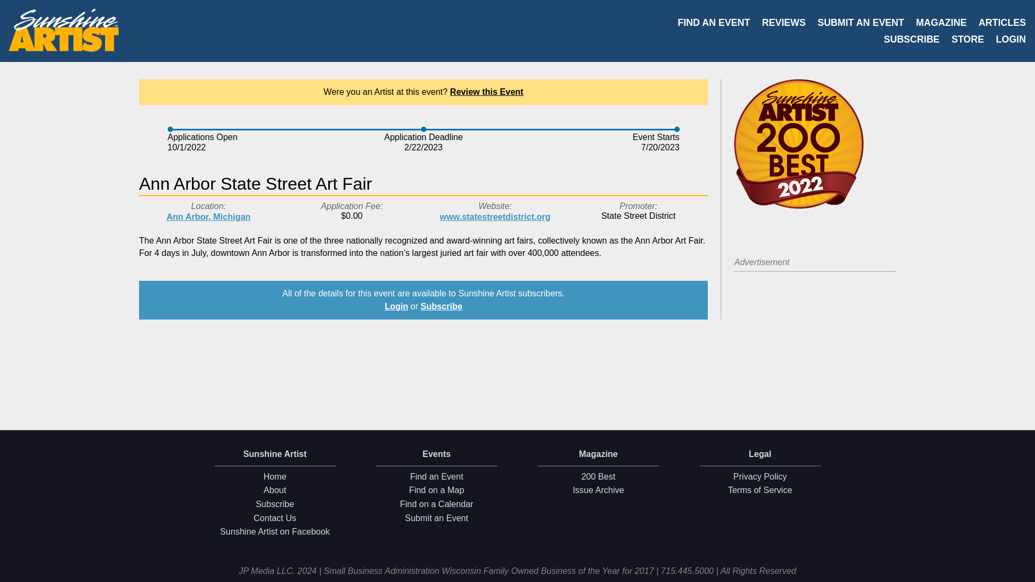 The width and height of the screenshot is (1035, 582). I want to click on Find on a Calendar, so click(437, 504).